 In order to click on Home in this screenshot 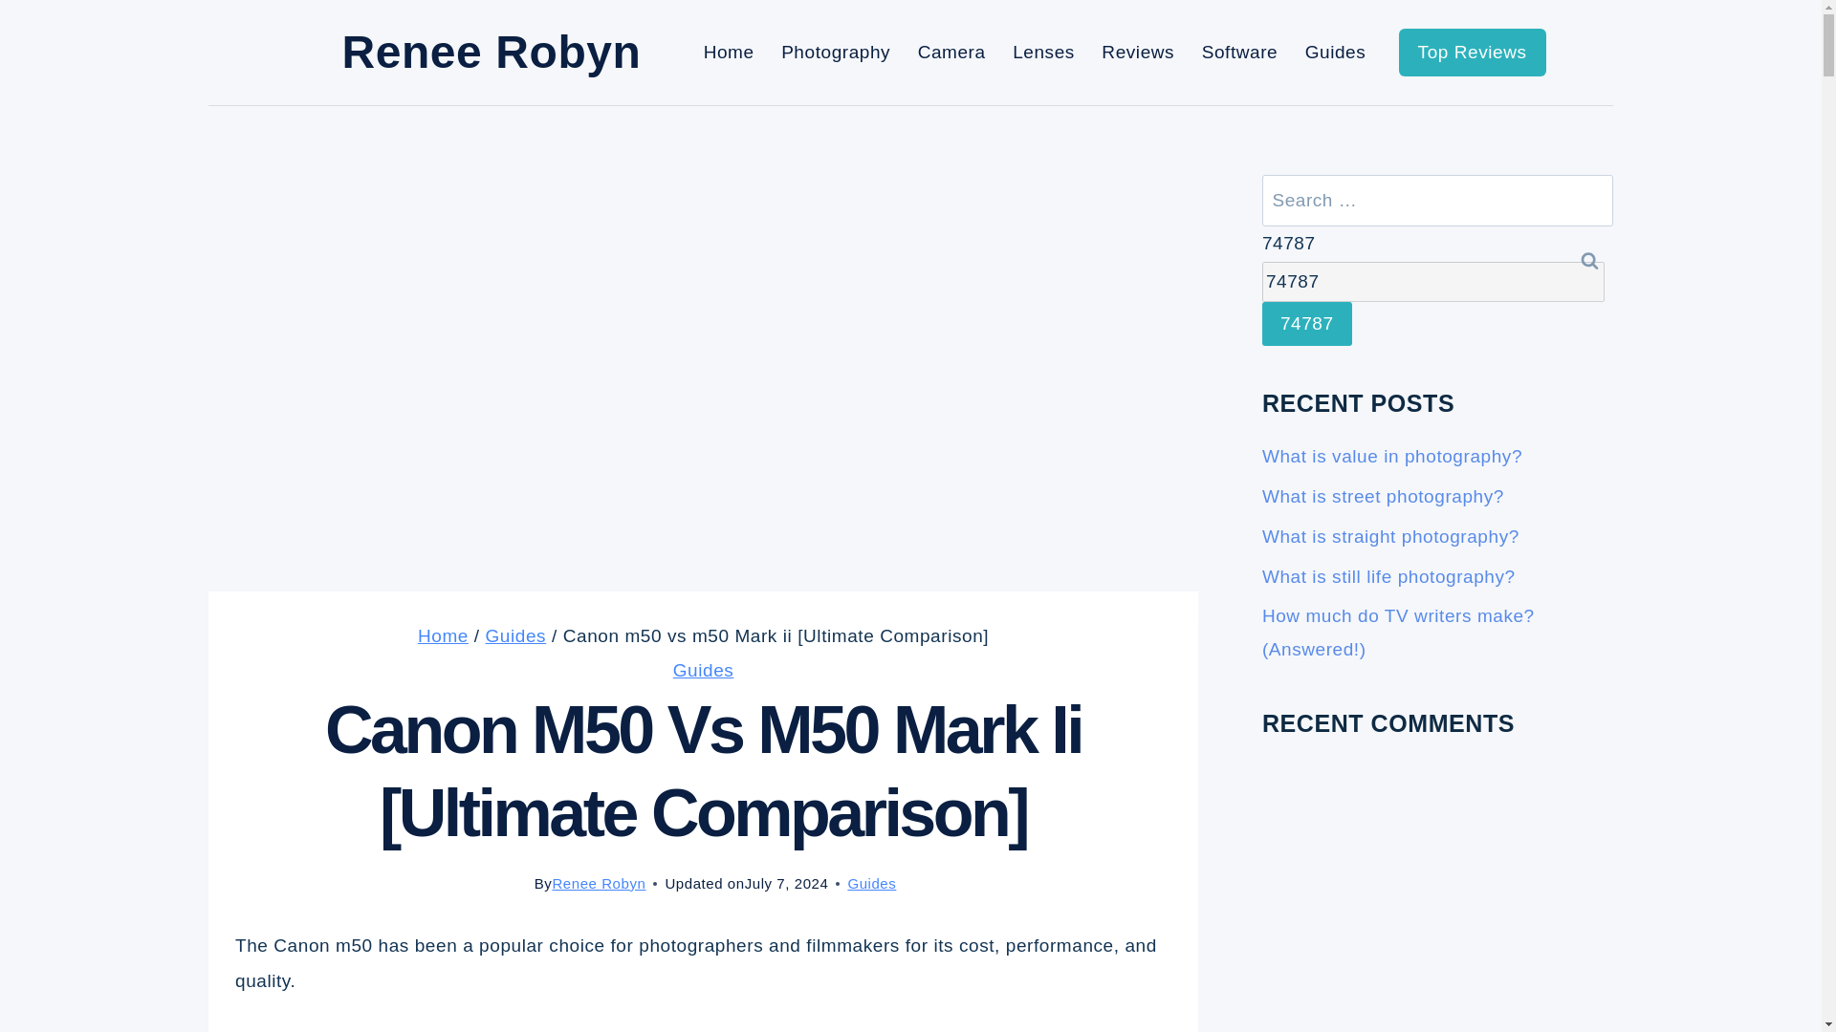, I will do `click(729, 52)`.